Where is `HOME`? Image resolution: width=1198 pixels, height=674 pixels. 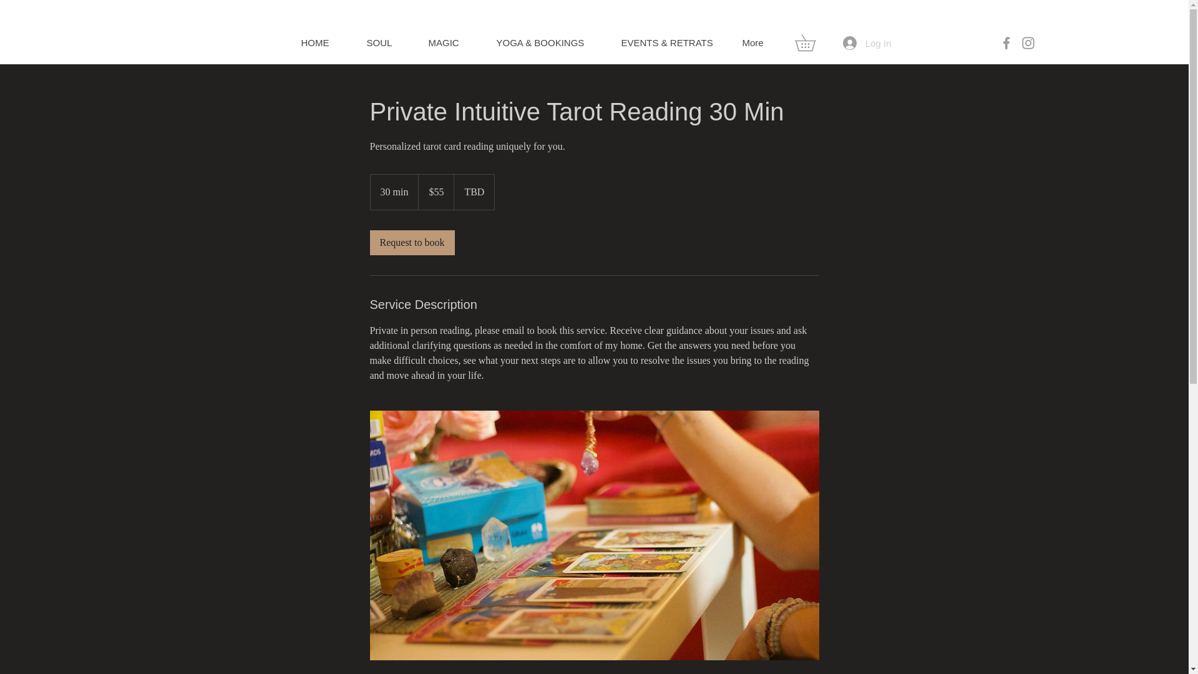 HOME is located at coordinates (324, 42).